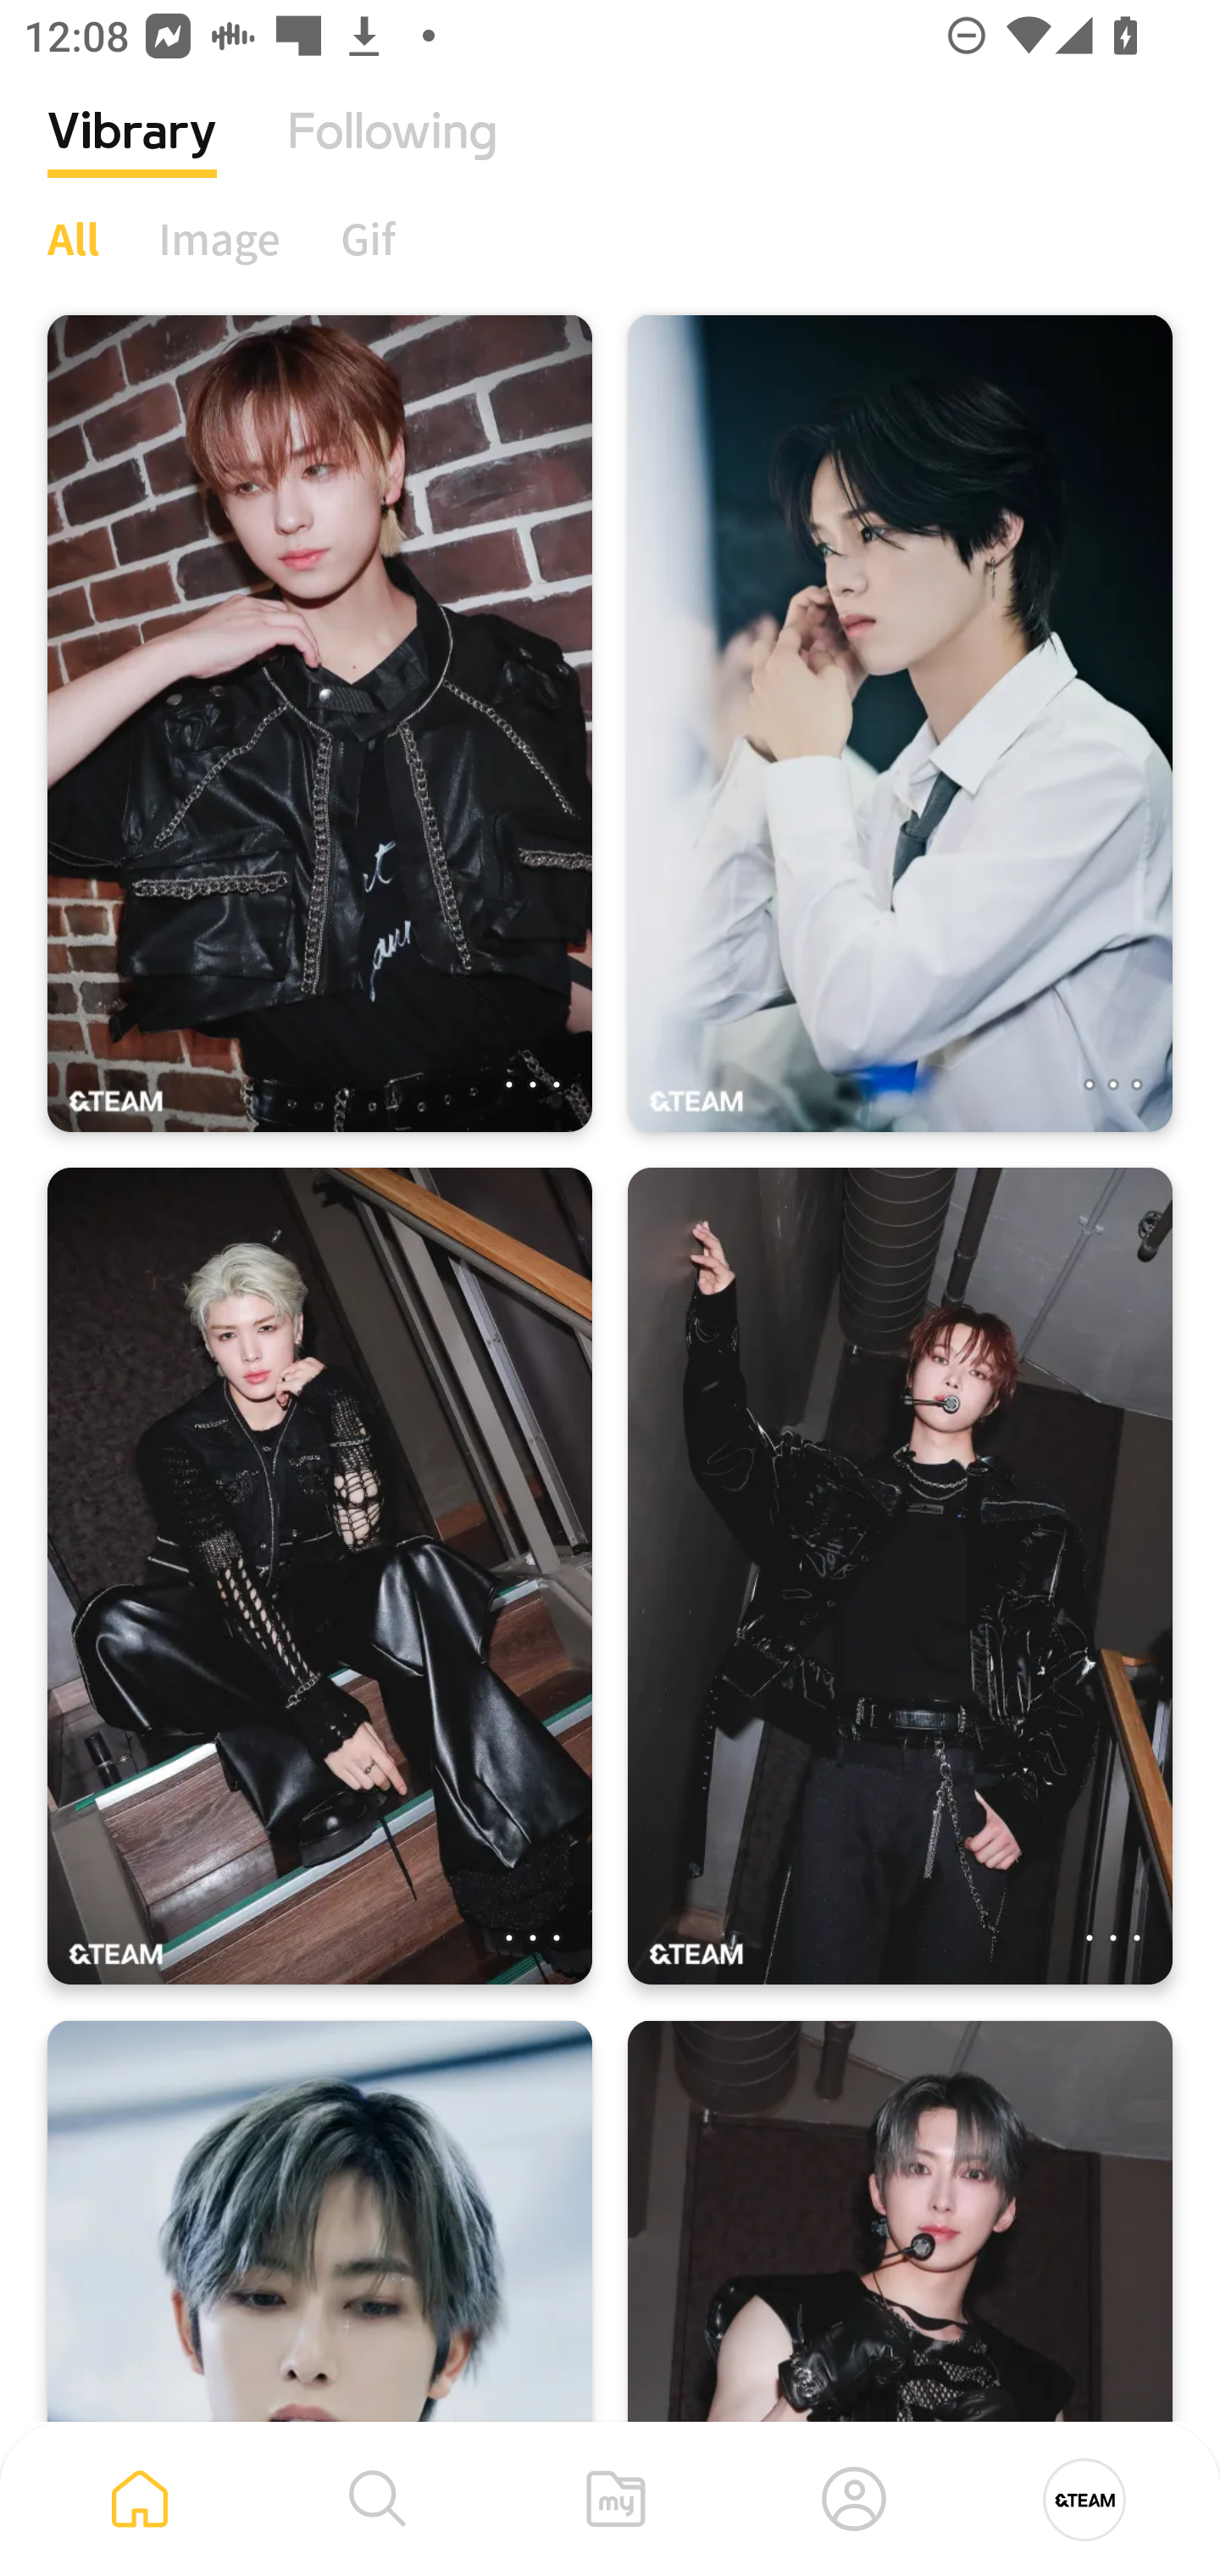 The width and height of the screenshot is (1220, 2576). What do you see at coordinates (392, 157) in the screenshot?
I see `Following` at bounding box center [392, 157].